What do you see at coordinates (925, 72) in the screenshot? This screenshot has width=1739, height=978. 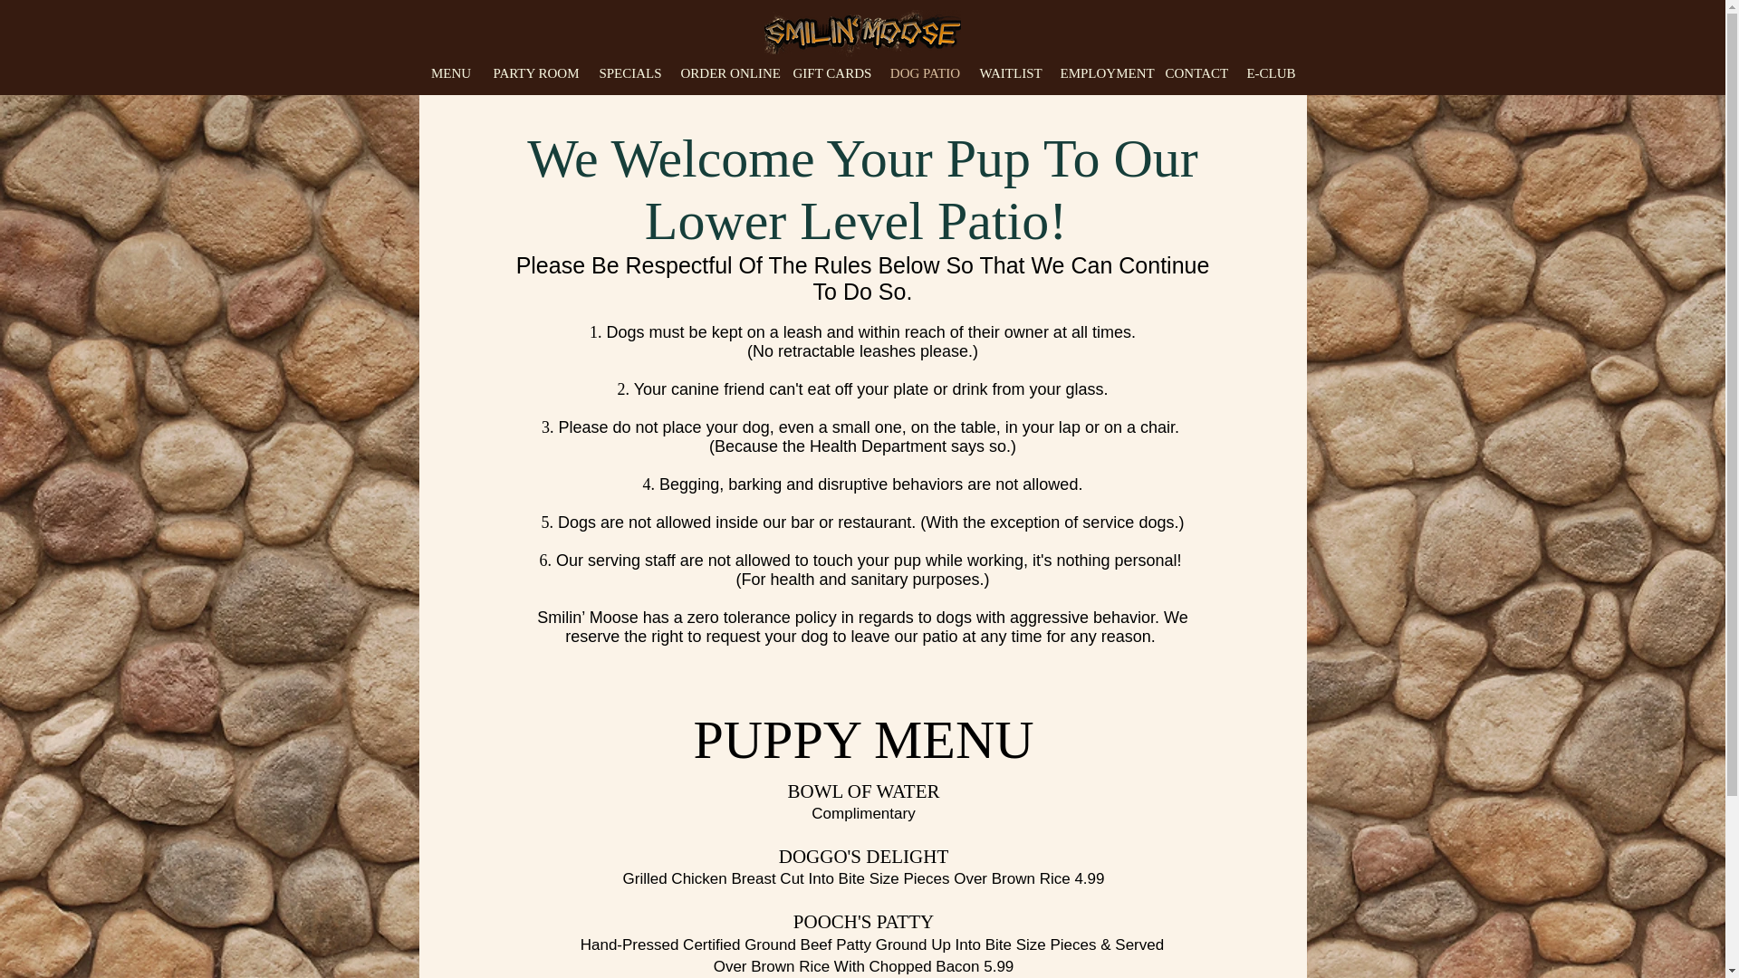 I see `DOG PATIO` at bounding box center [925, 72].